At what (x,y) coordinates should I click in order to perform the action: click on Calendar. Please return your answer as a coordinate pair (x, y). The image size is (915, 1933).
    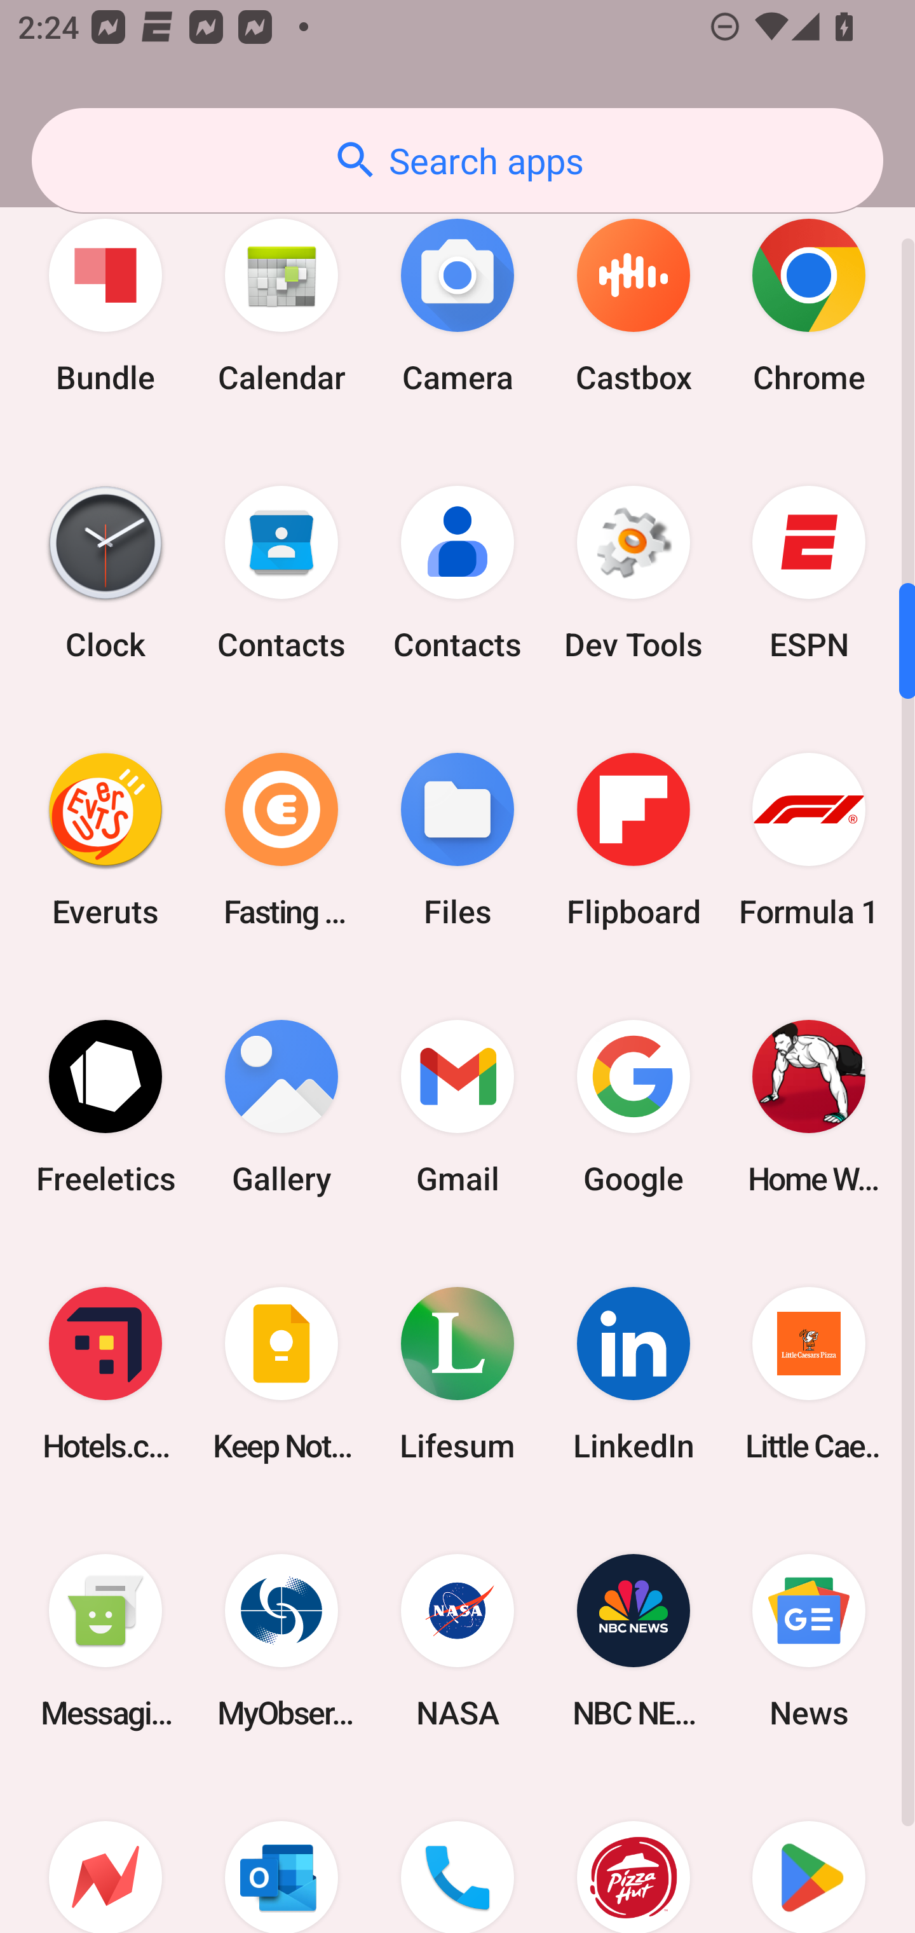
    Looking at the image, I should click on (281, 305).